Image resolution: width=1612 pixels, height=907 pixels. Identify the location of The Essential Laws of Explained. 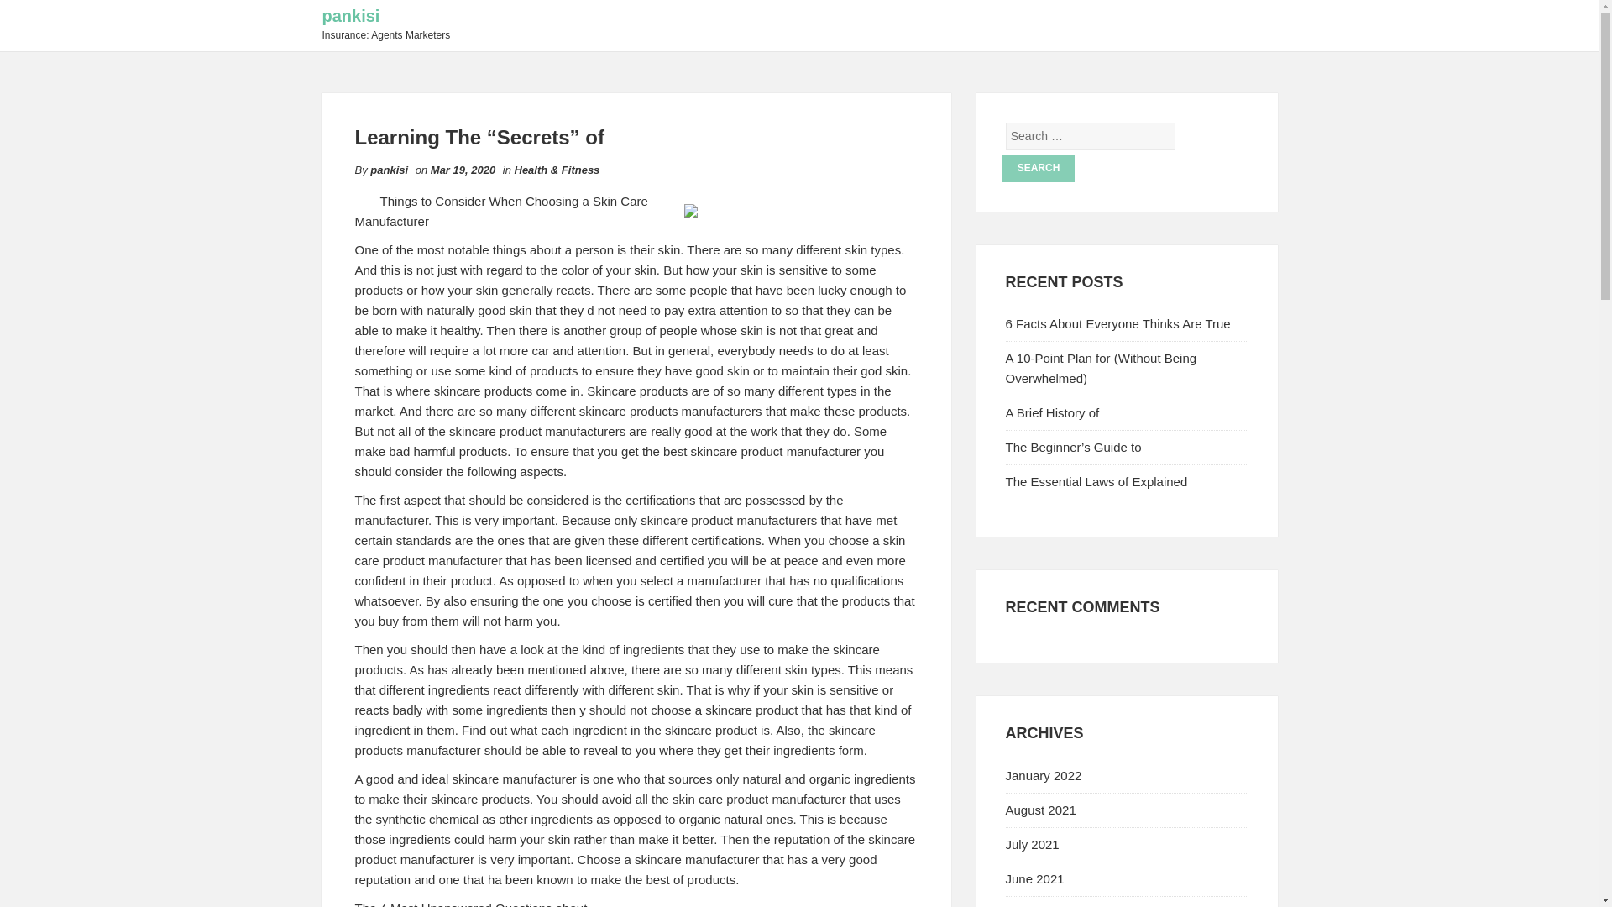
(1096, 481).